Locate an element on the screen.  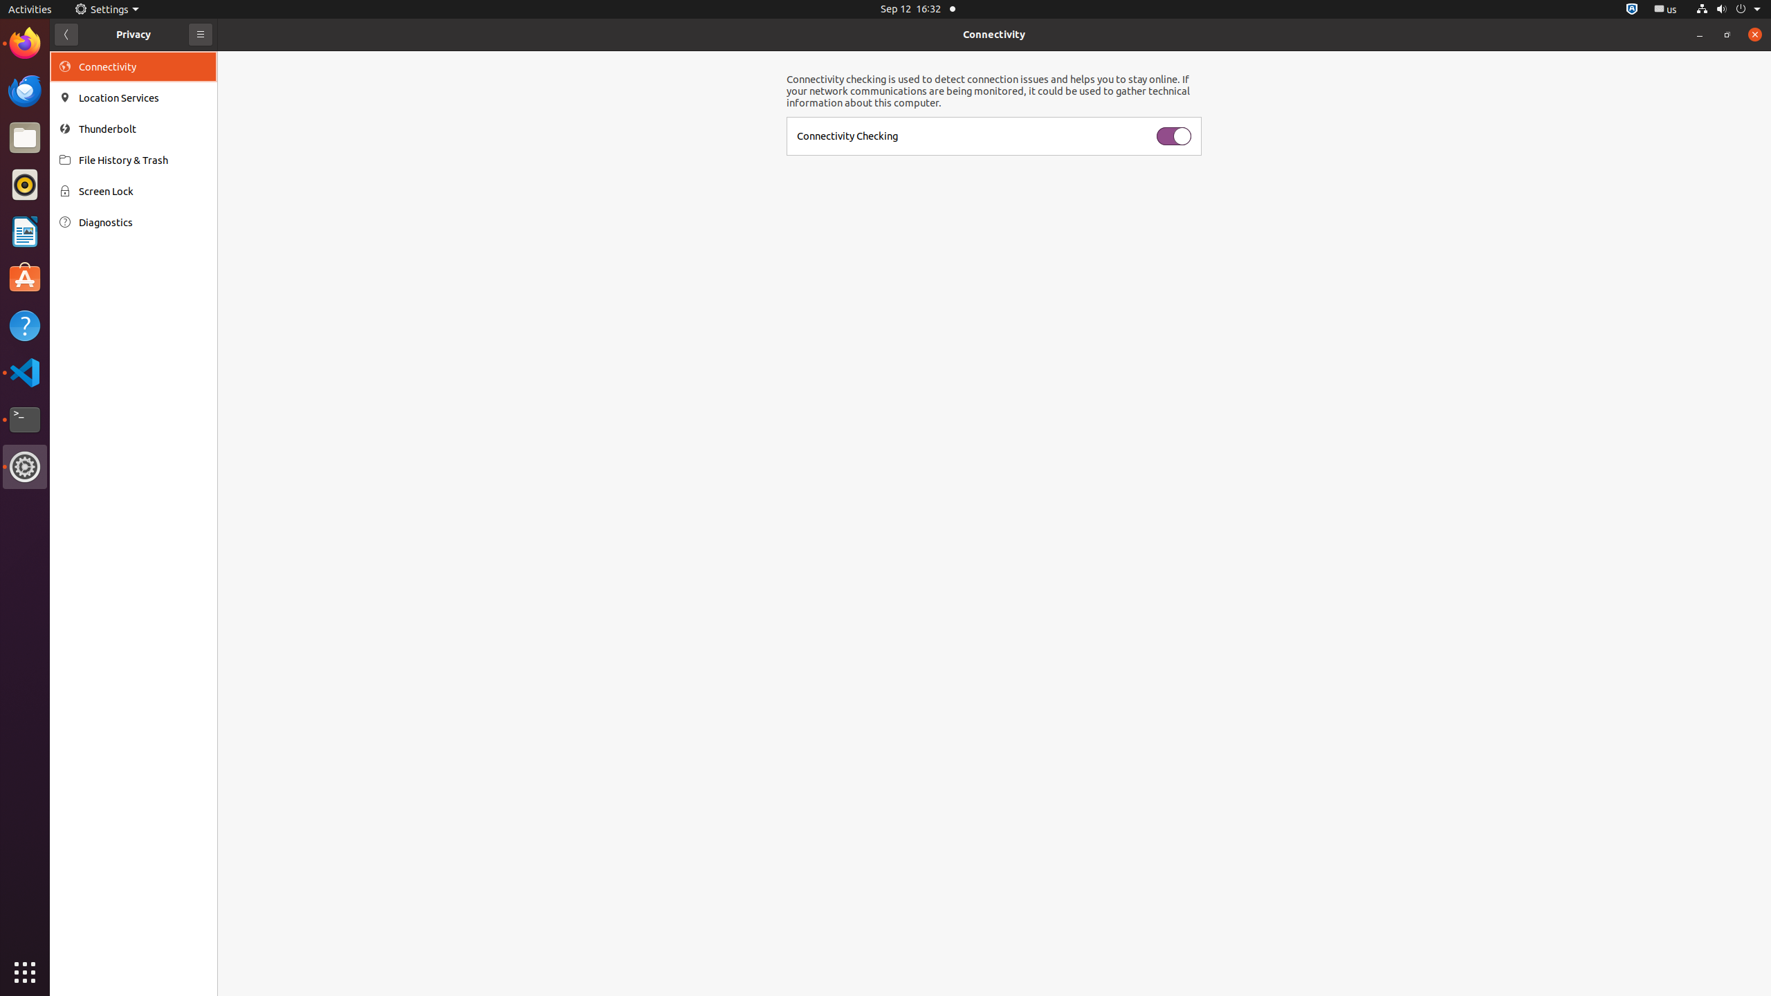
Location Services is located at coordinates (143, 98).